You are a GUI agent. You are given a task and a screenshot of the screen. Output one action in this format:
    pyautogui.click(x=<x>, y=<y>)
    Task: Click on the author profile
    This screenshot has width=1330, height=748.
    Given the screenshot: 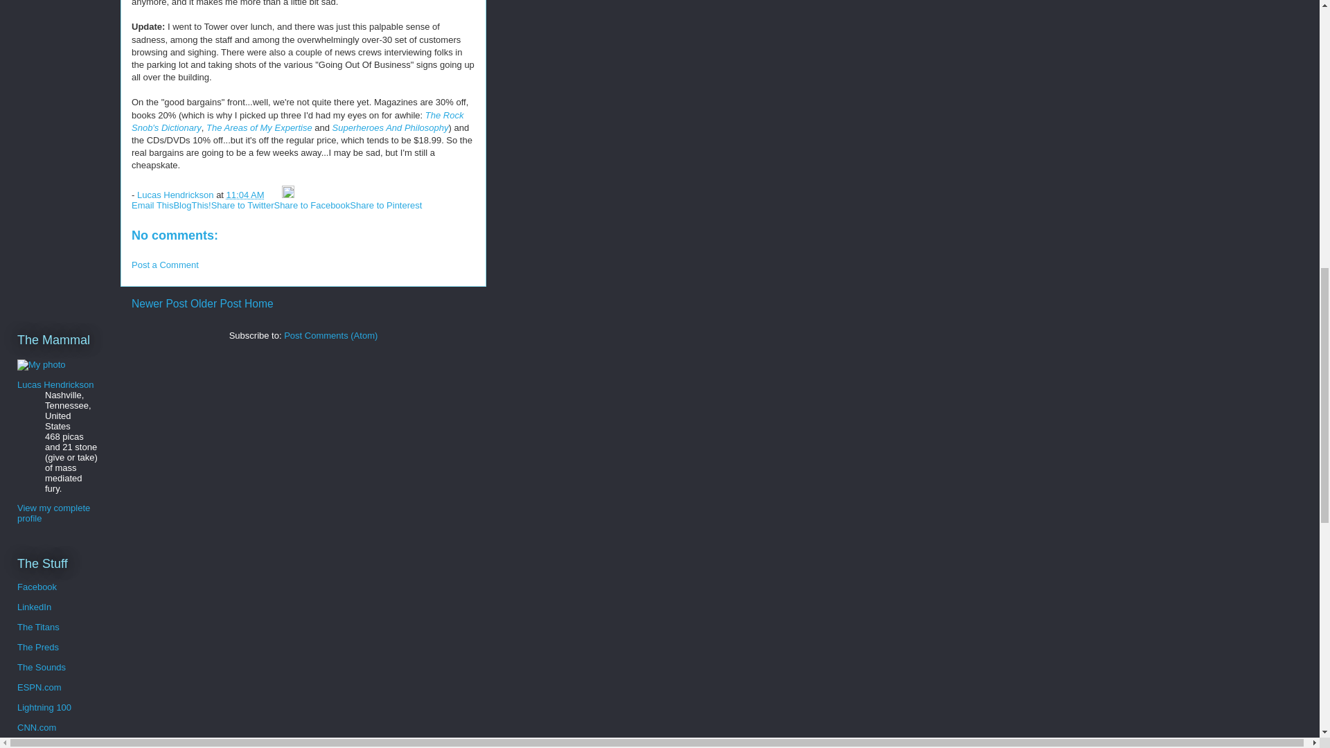 What is the action you would take?
    pyautogui.click(x=176, y=195)
    